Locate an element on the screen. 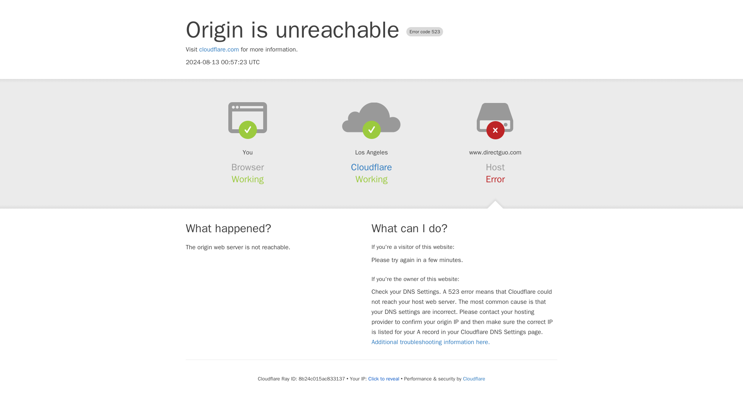  Cloudflare is located at coordinates (474, 379).